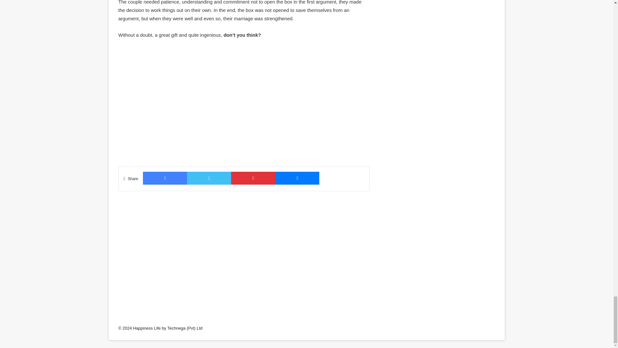 The image size is (618, 348). What do you see at coordinates (253, 178) in the screenshot?
I see `Pinterest` at bounding box center [253, 178].